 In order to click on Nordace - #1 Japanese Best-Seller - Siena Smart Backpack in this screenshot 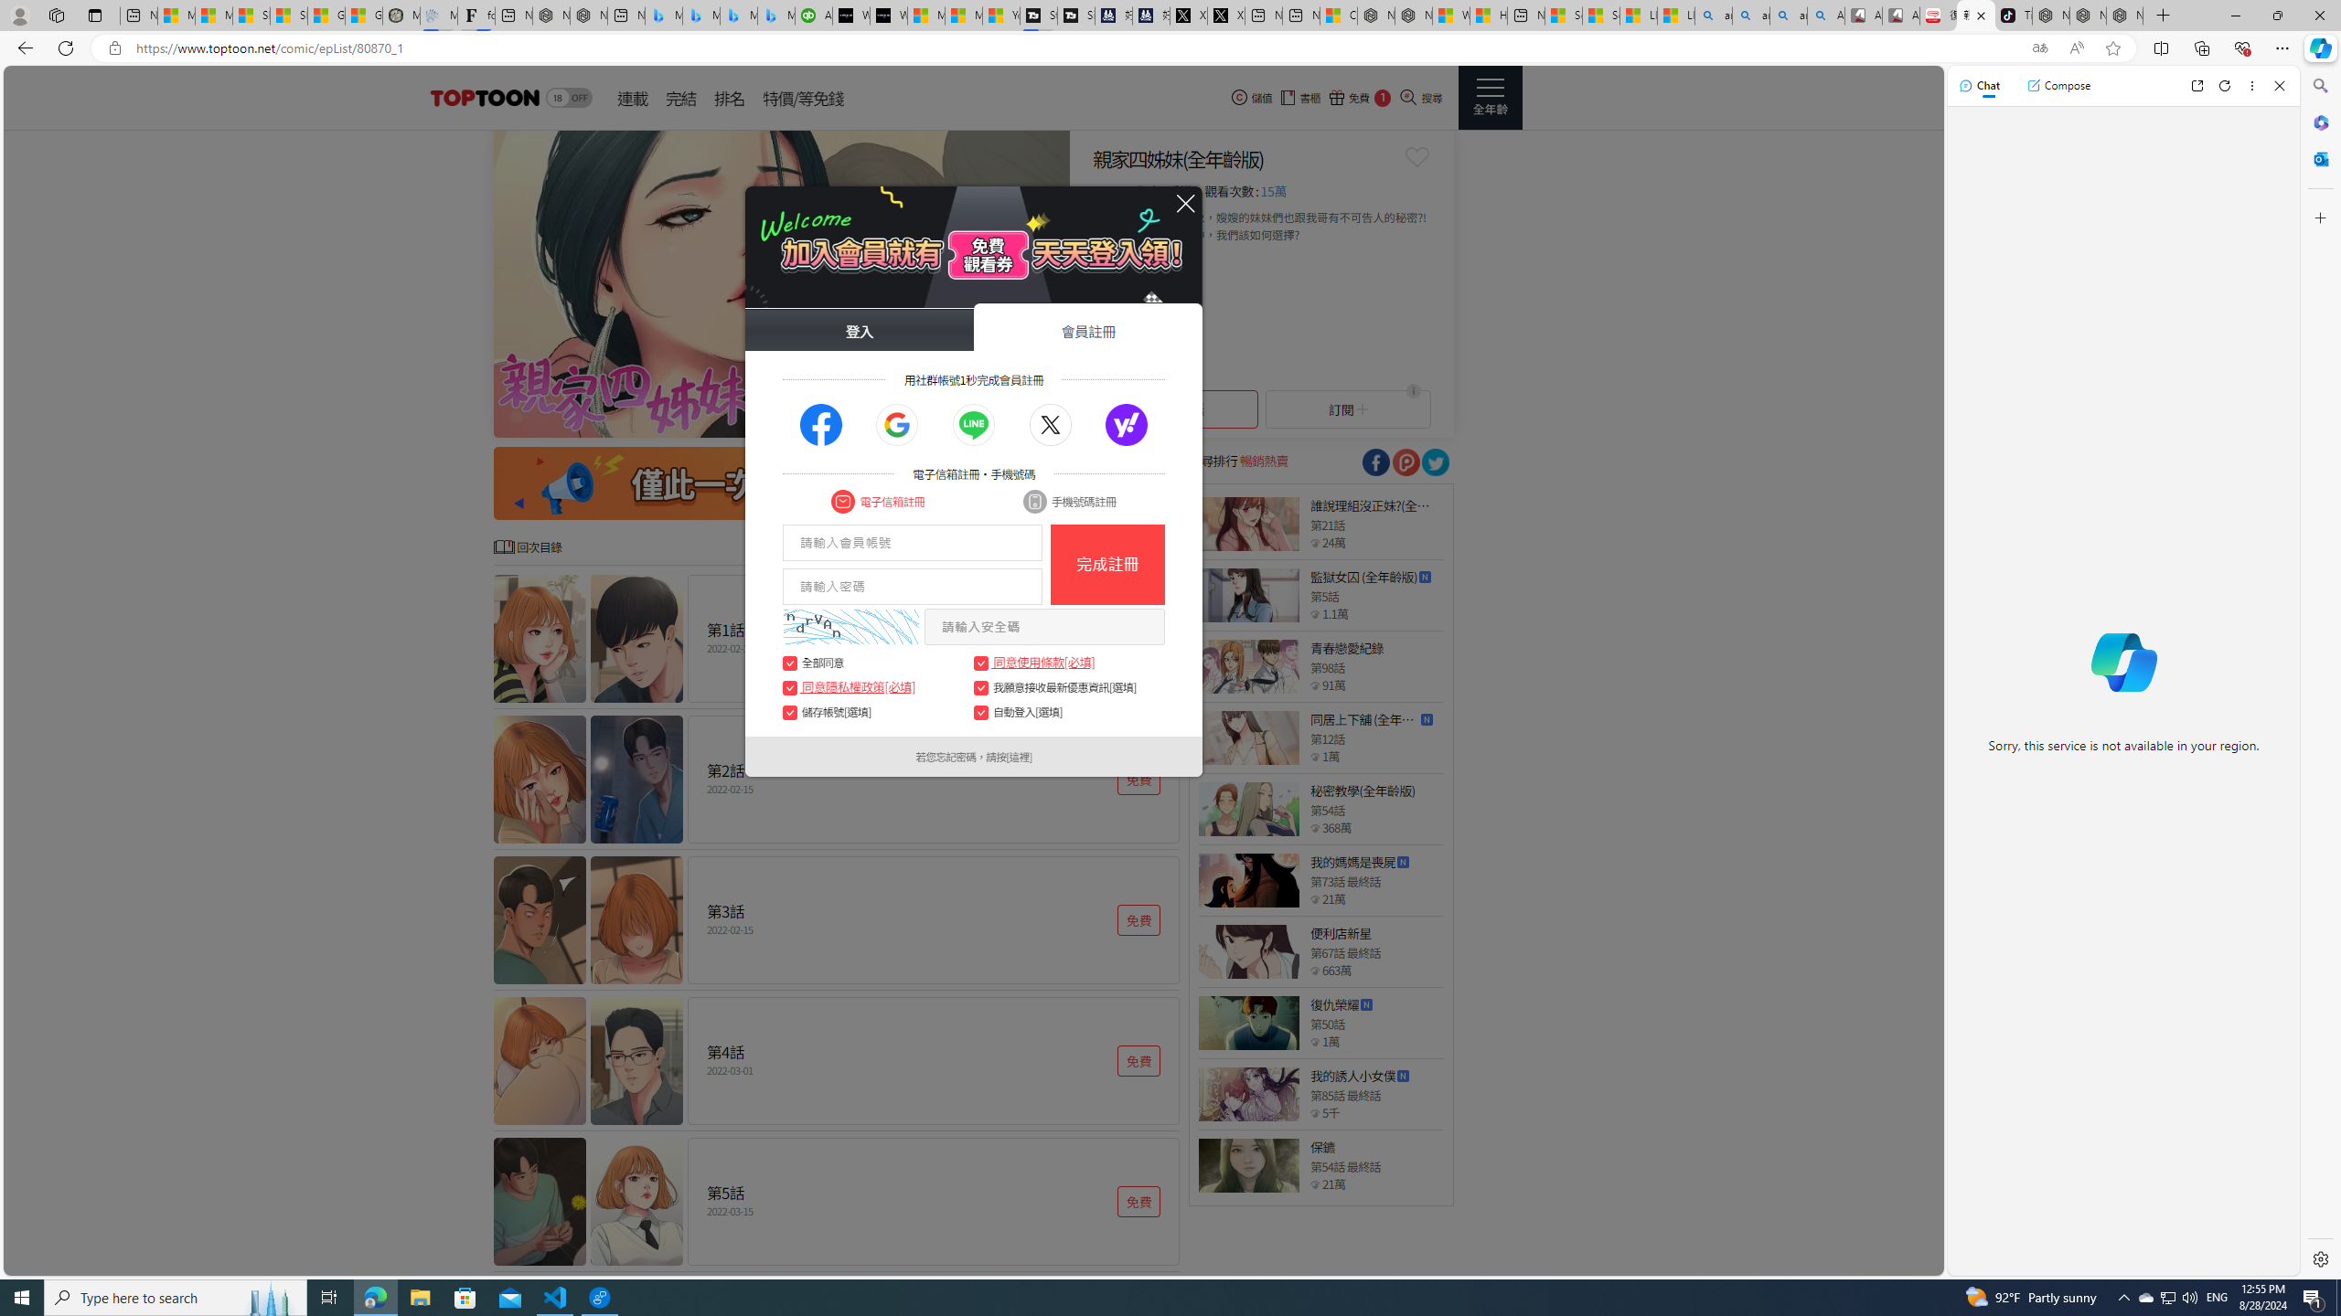, I will do `click(589, 16)`.